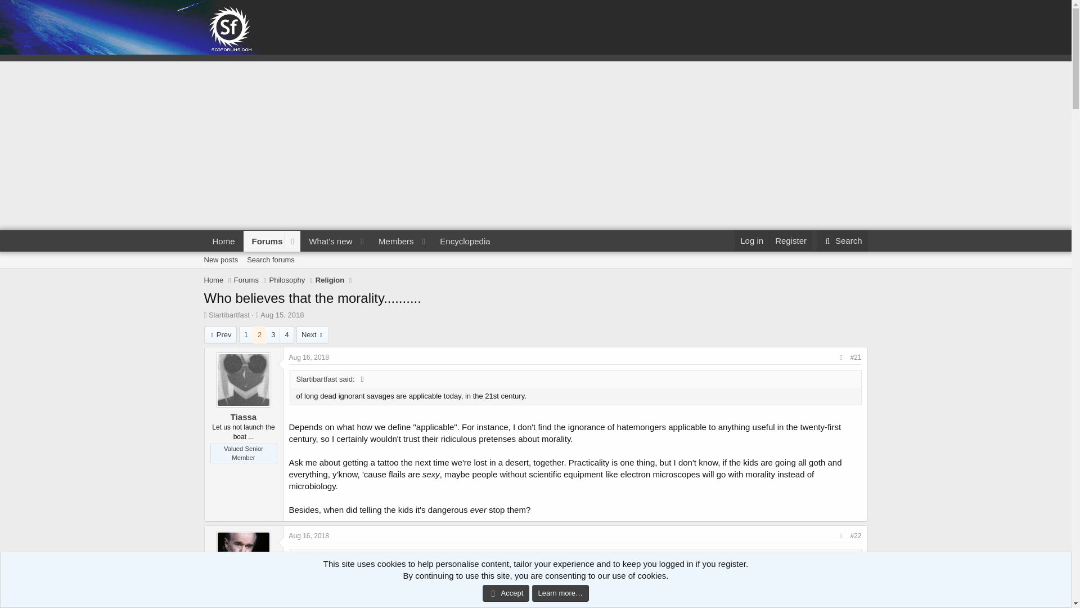  Describe the element at coordinates (287, 280) in the screenshot. I see `Philosophy` at that location.